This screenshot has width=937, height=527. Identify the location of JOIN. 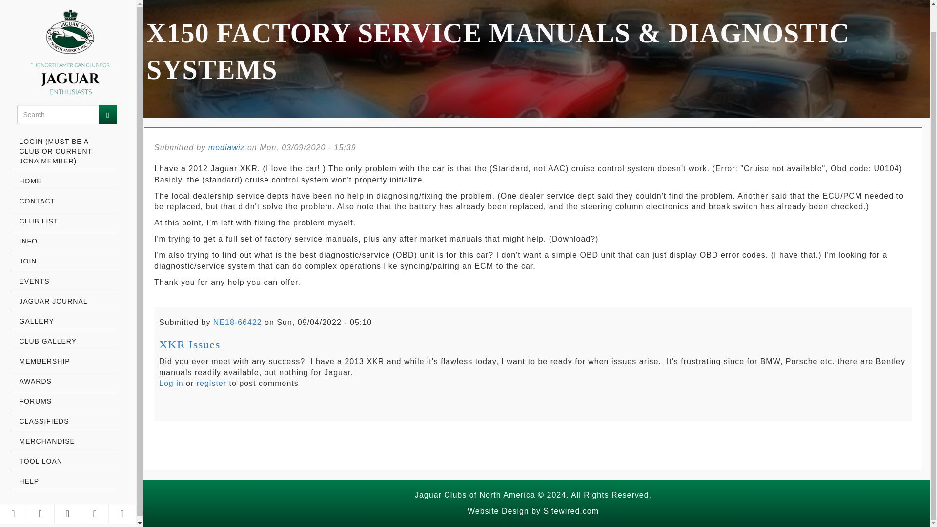
(63, 235).